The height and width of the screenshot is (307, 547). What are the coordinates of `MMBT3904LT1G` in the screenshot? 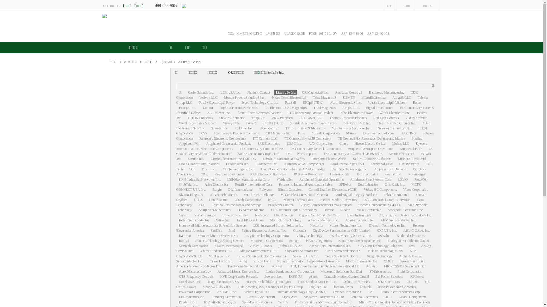 It's located at (249, 34).